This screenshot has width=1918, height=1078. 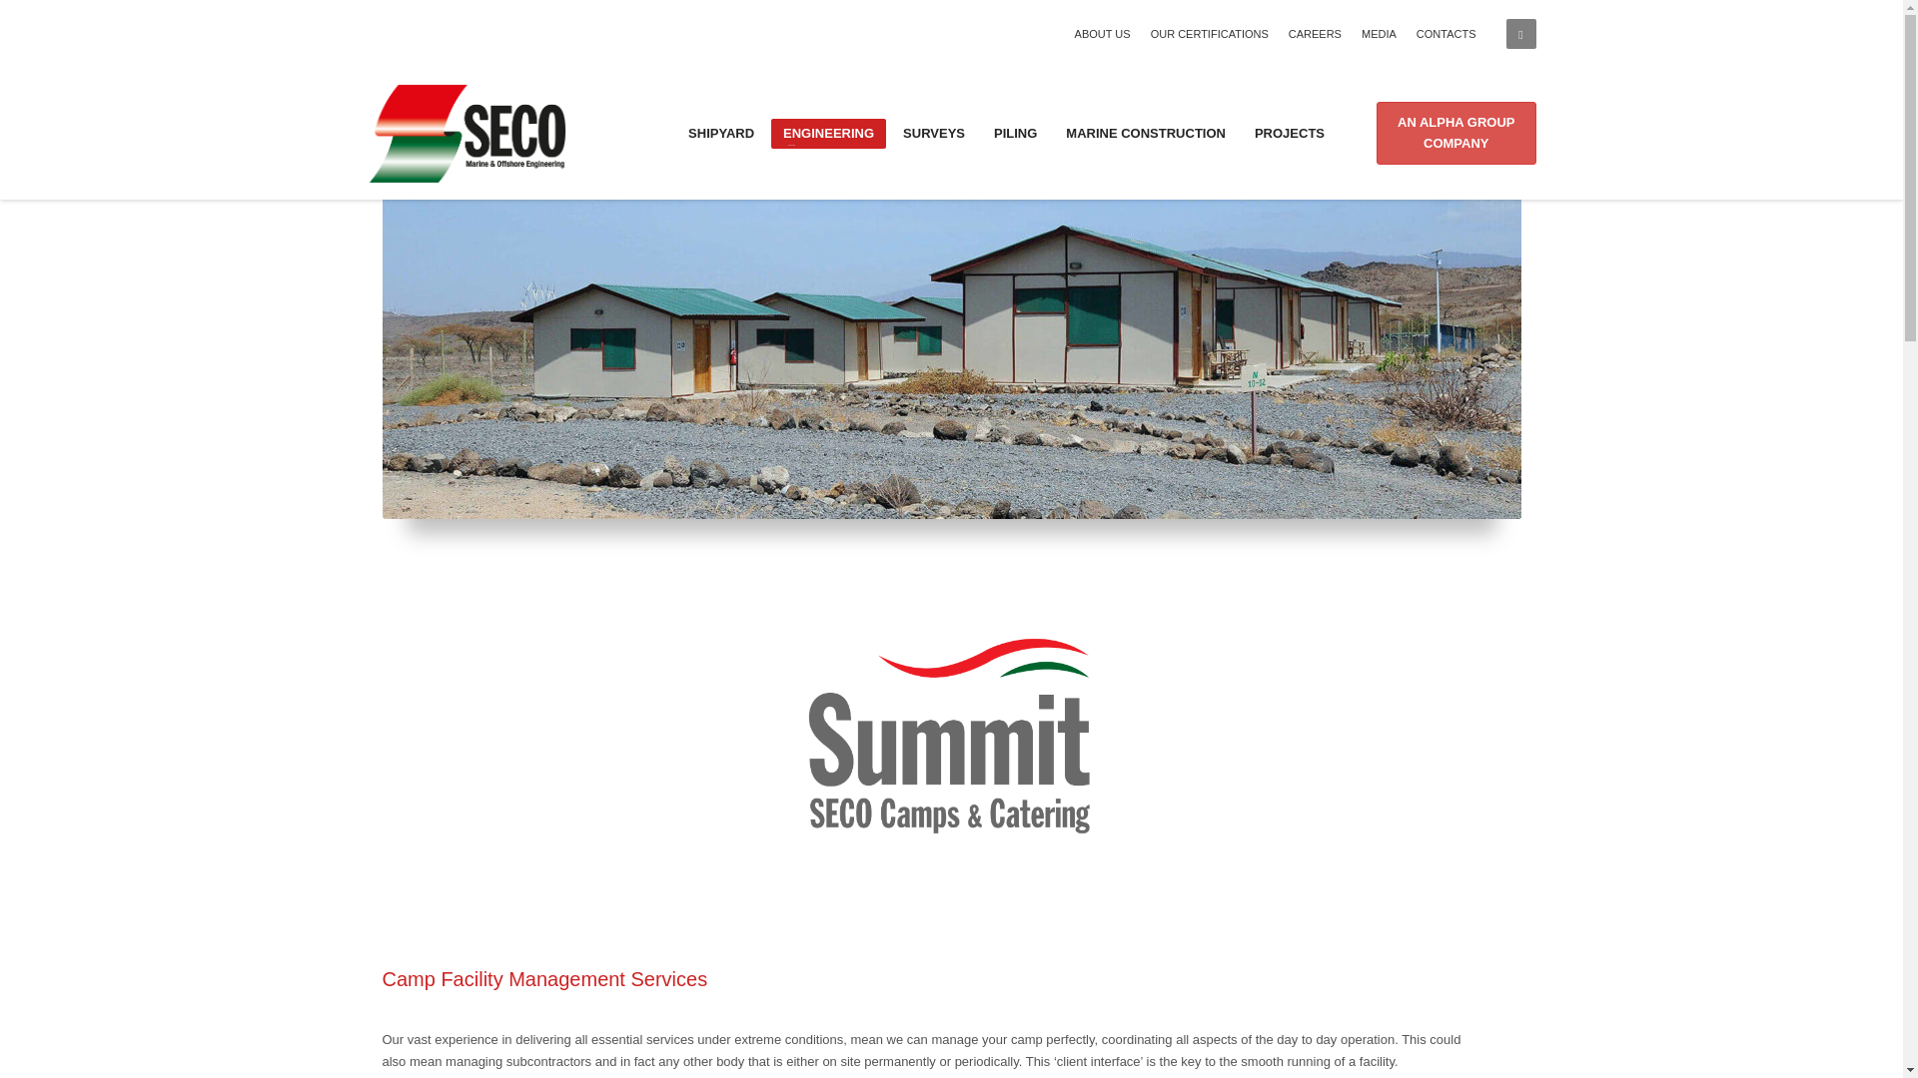 What do you see at coordinates (1446, 34) in the screenshot?
I see `CONTACTS` at bounding box center [1446, 34].